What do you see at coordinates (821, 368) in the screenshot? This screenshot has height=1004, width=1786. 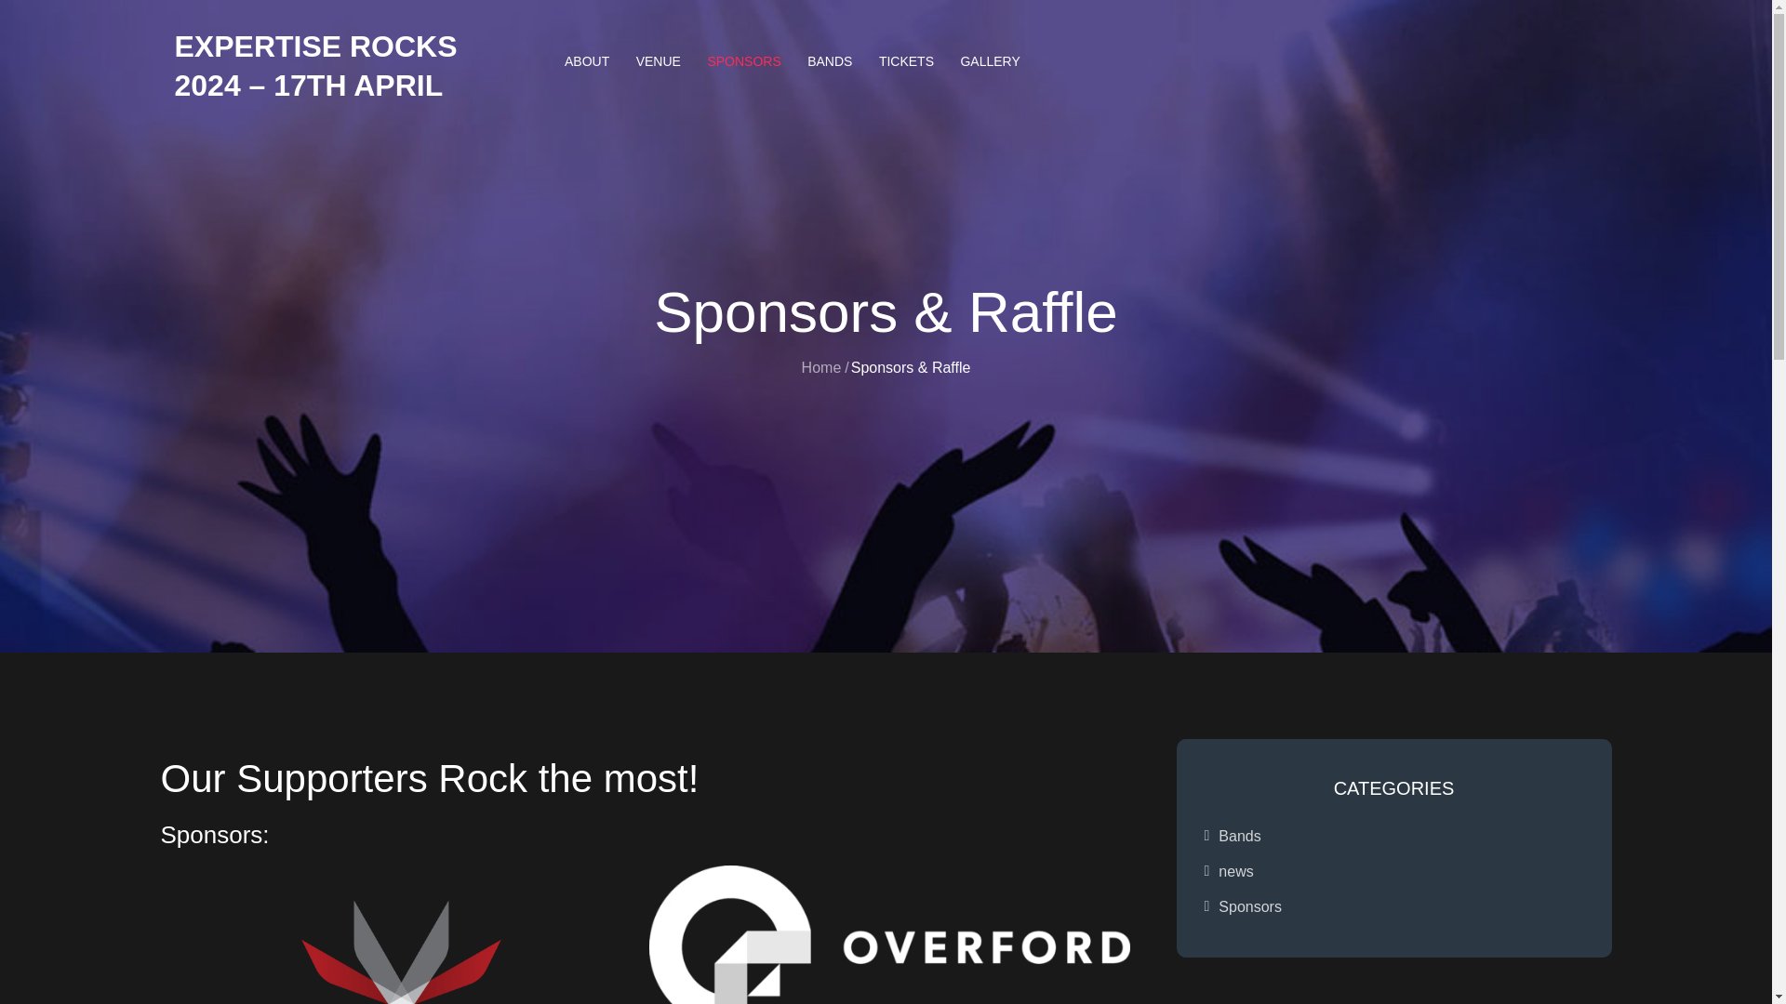 I see `Home` at bounding box center [821, 368].